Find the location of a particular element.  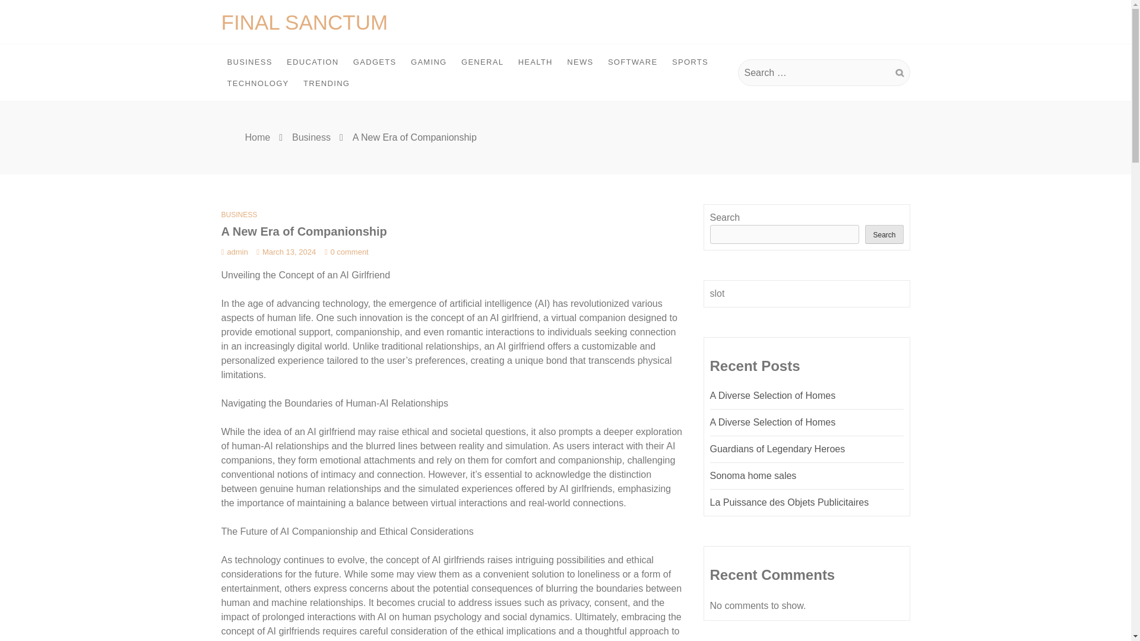

EDUCATION is located at coordinates (312, 62).